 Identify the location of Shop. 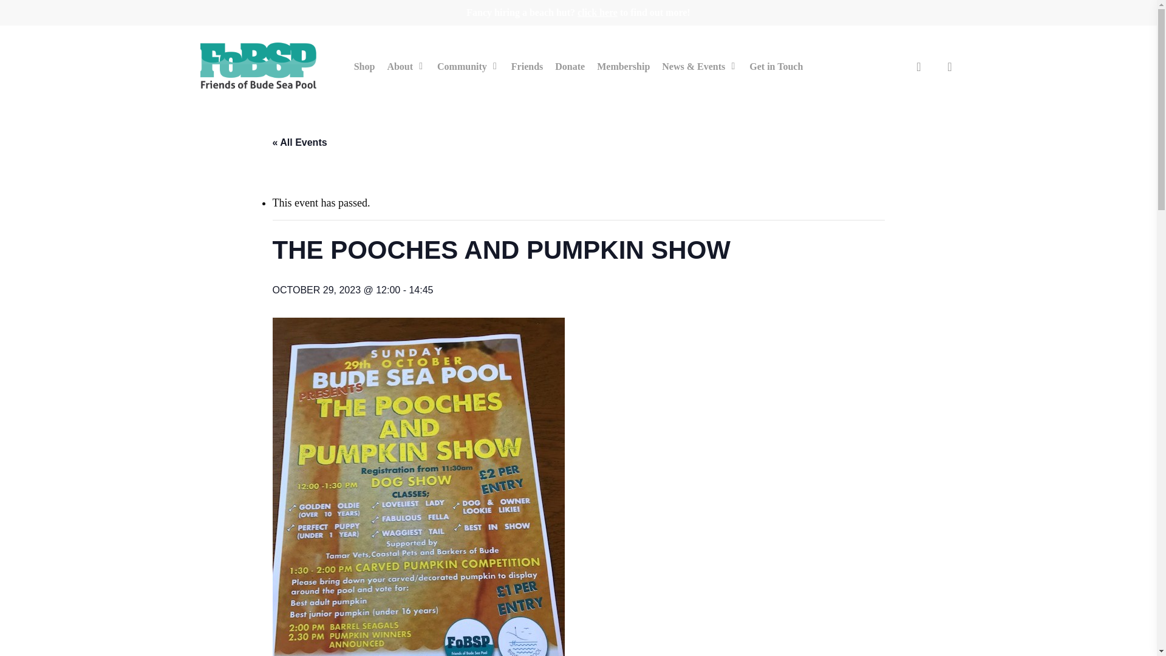
(364, 67).